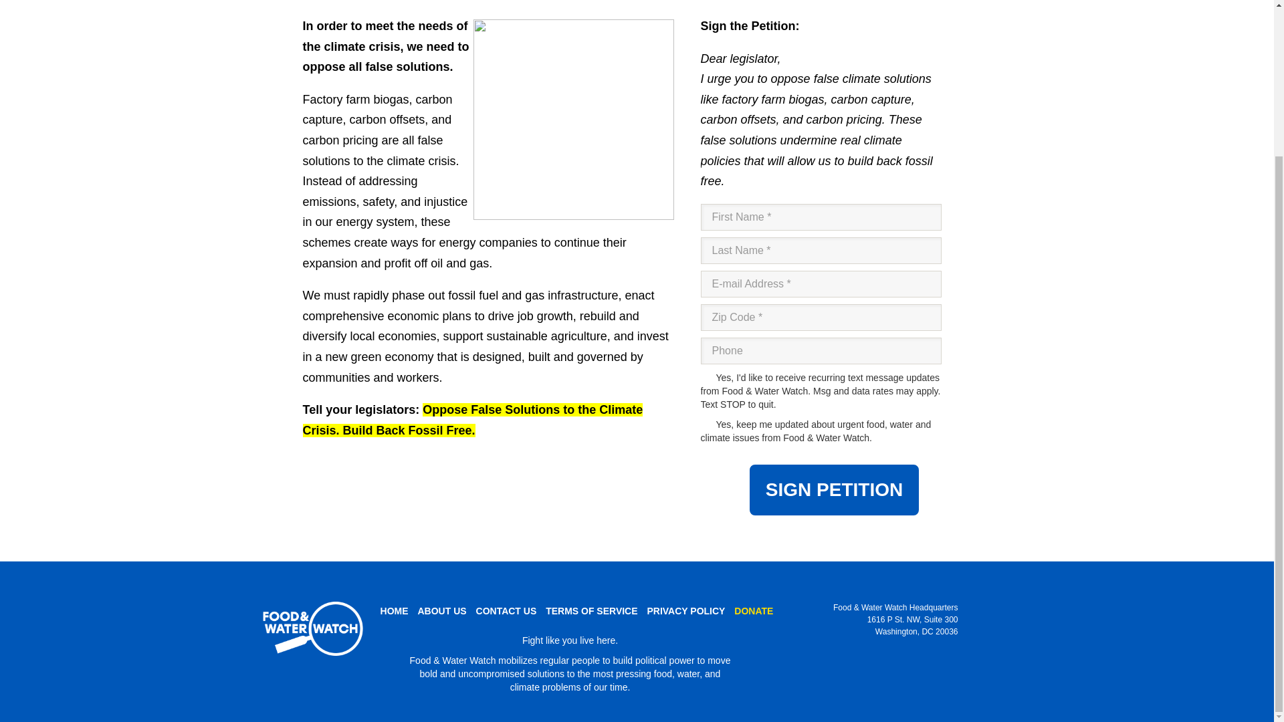 This screenshot has width=1284, height=722. What do you see at coordinates (706, 424) in the screenshot?
I see `1` at bounding box center [706, 424].